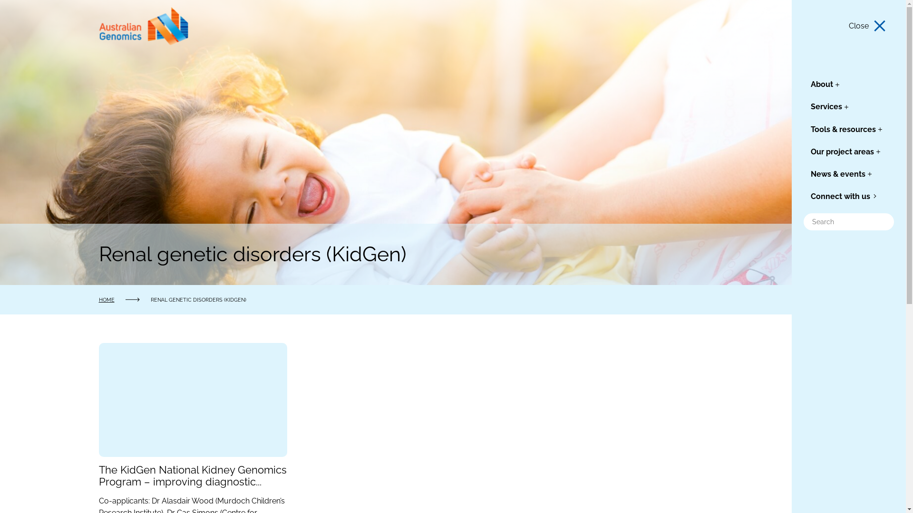 This screenshot has height=513, width=913. I want to click on Close, so click(868, 27).